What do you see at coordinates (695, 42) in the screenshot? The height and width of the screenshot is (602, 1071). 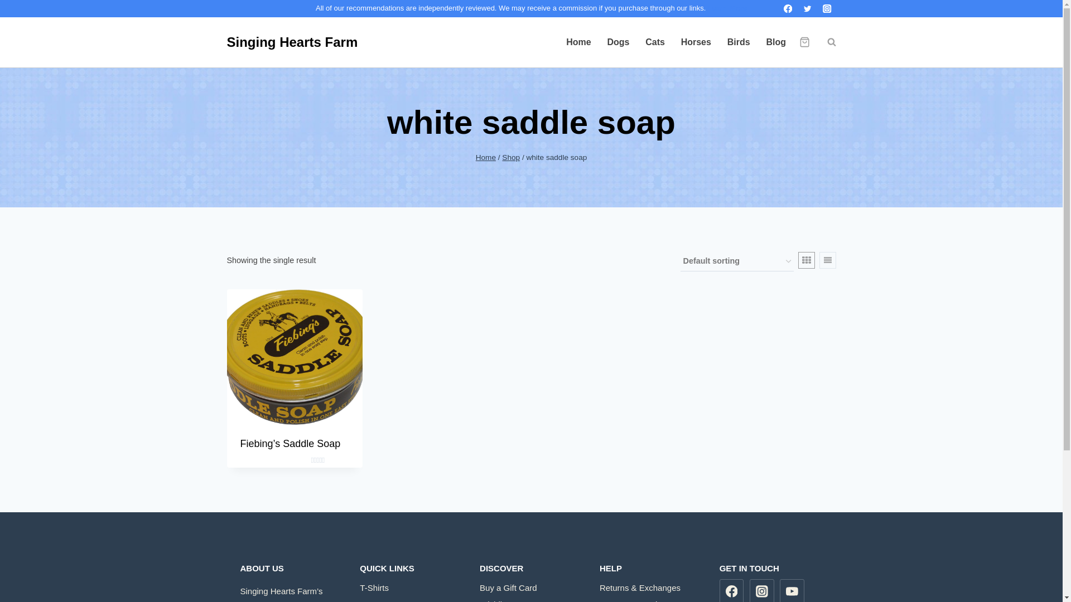 I see `Horses` at bounding box center [695, 42].